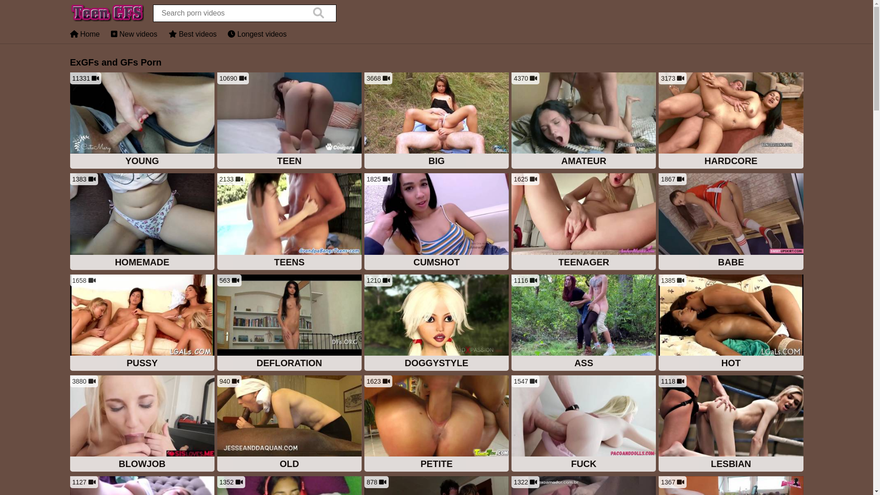 This screenshot has height=495, width=880. I want to click on 1210
DOGGYSTYLE, so click(436, 324).